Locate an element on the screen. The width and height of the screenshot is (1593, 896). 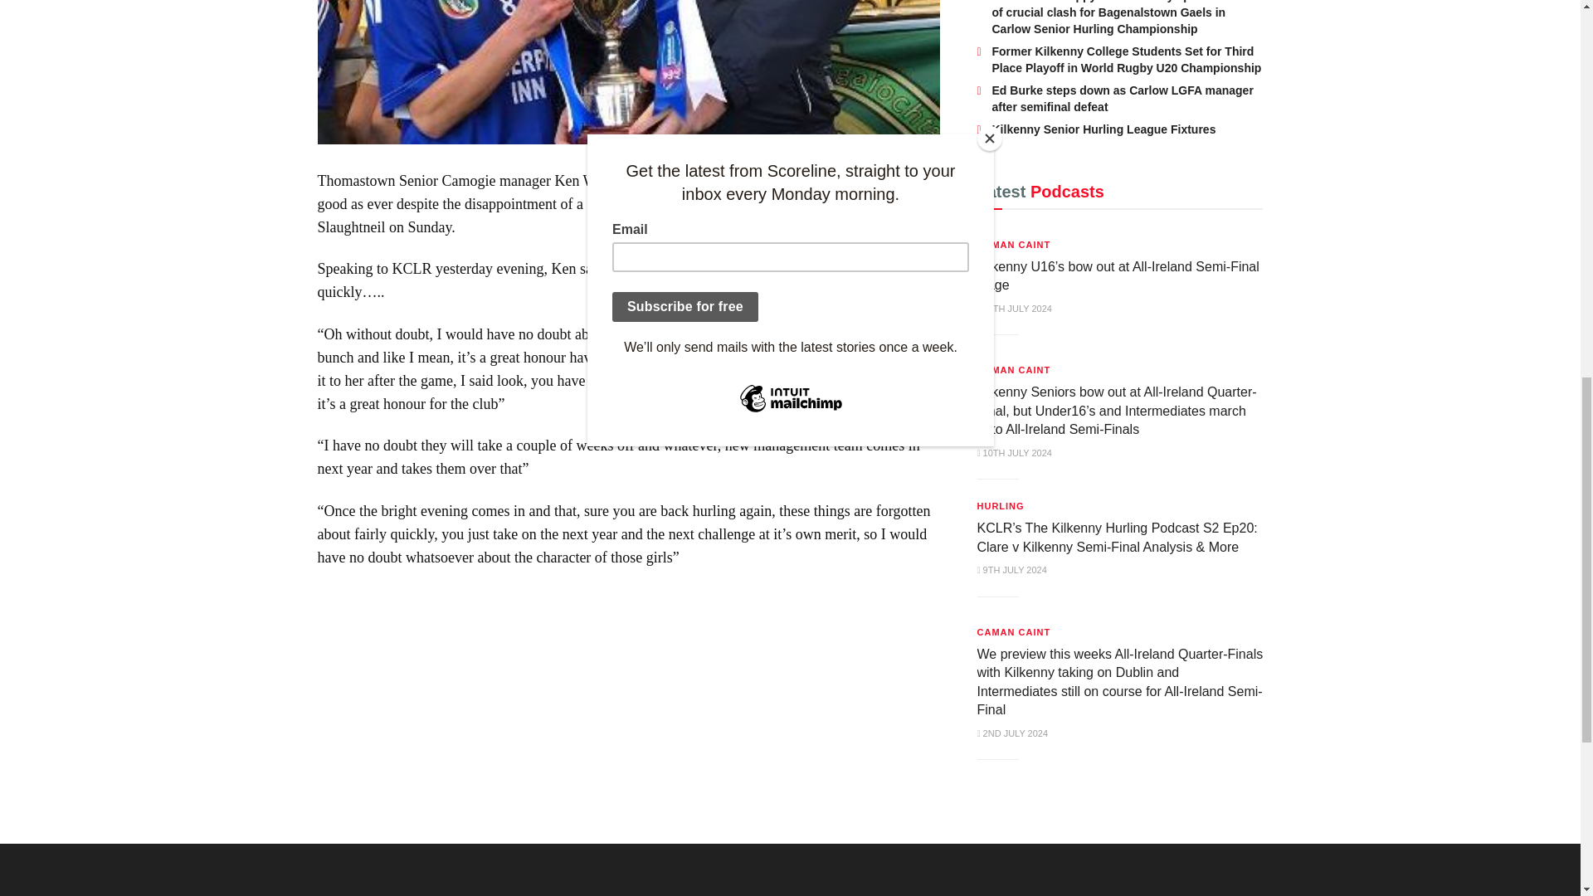
CAMAN CAINT is located at coordinates (1014, 244).